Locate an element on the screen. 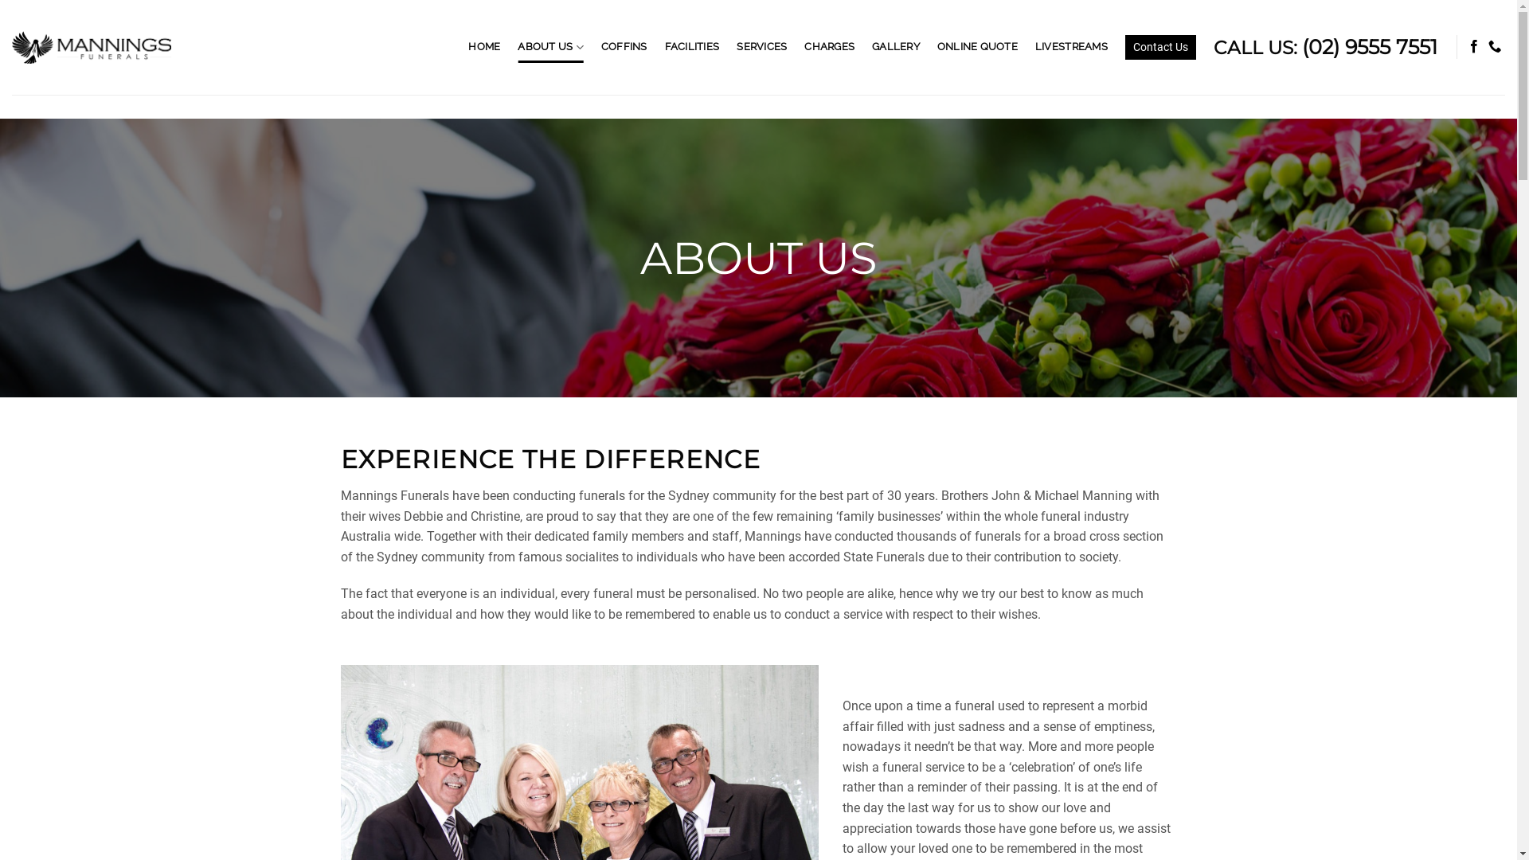 This screenshot has width=1529, height=860. FACILITIES is located at coordinates (693, 47).